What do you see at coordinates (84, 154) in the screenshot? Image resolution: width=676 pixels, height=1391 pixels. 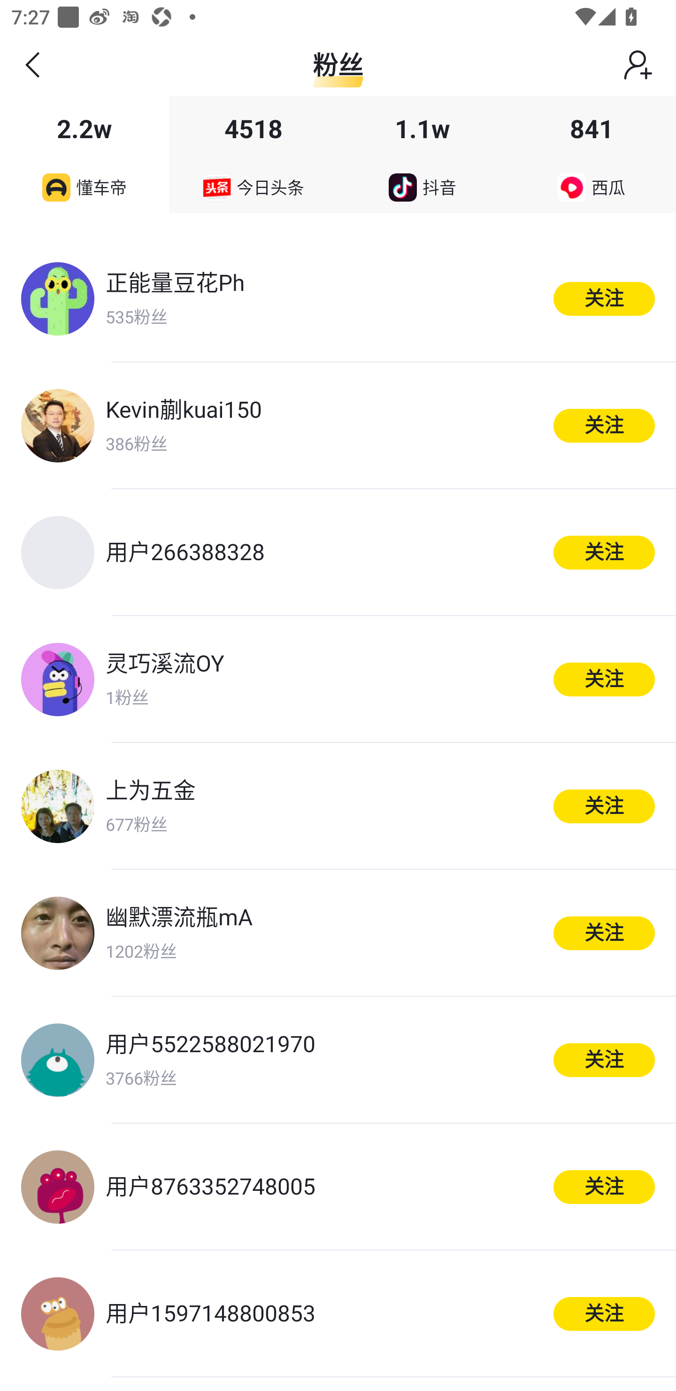 I see `2.2w 懂车帝` at bounding box center [84, 154].